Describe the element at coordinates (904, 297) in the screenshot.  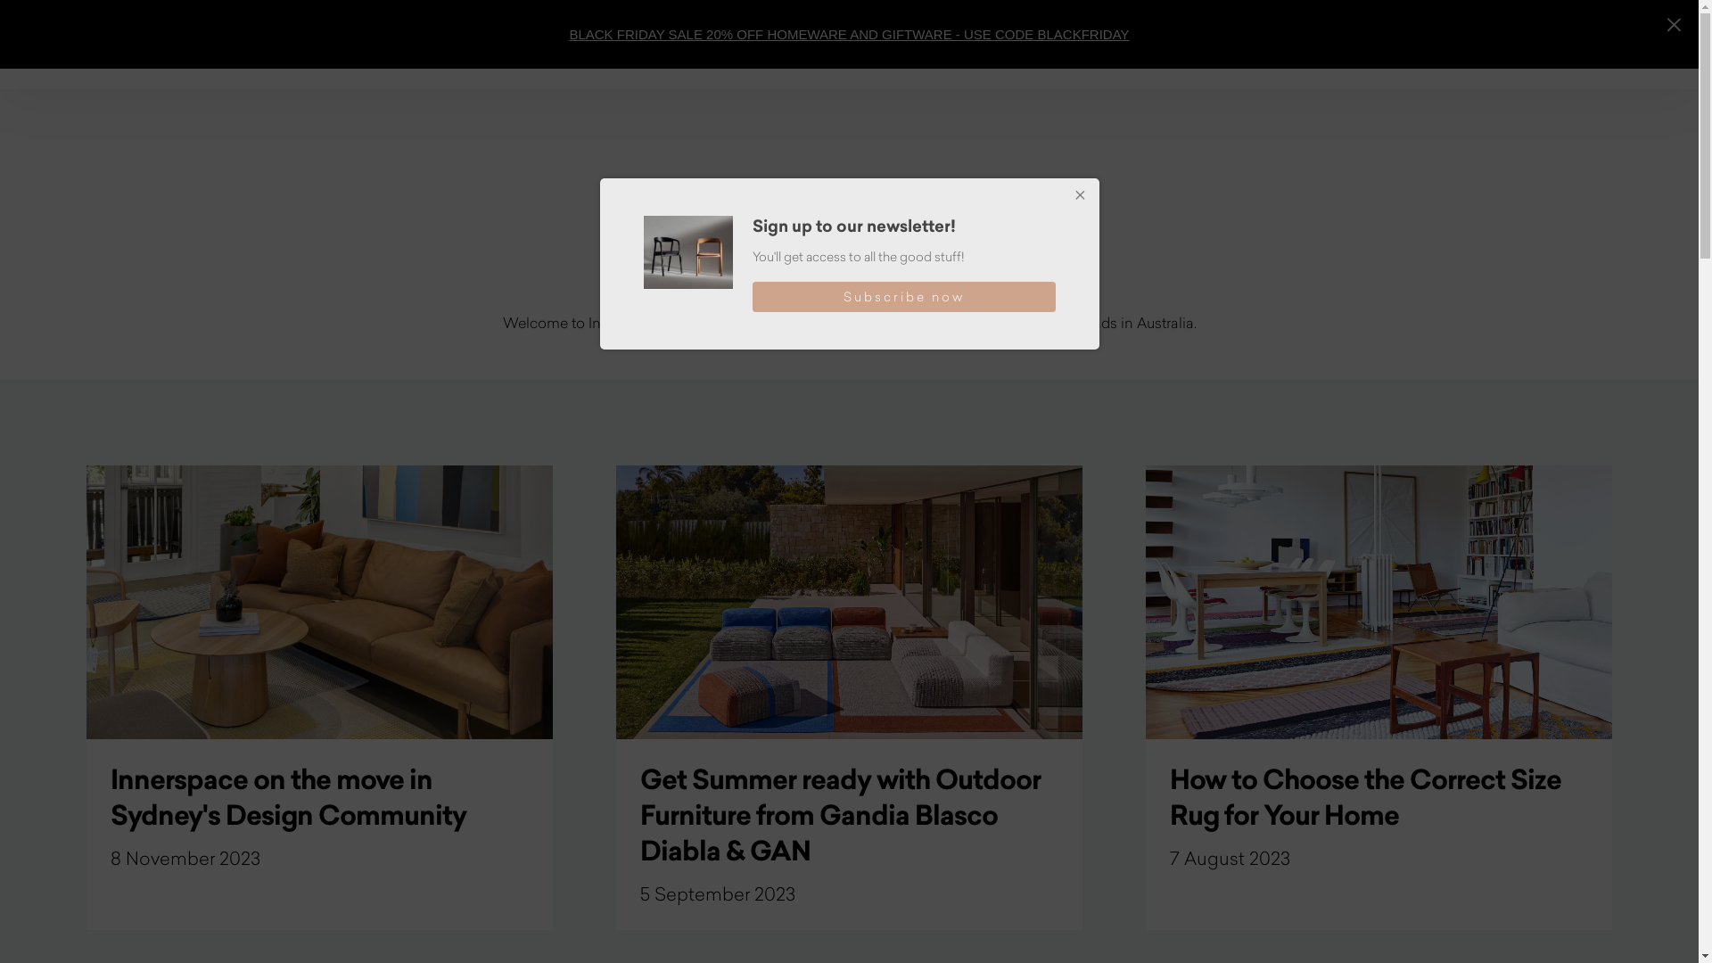
I see `Subscribe now` at that location.